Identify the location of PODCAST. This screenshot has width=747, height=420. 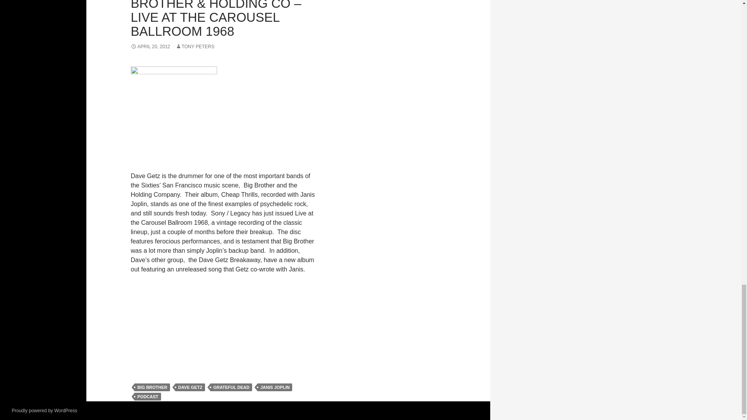
(148, 397).